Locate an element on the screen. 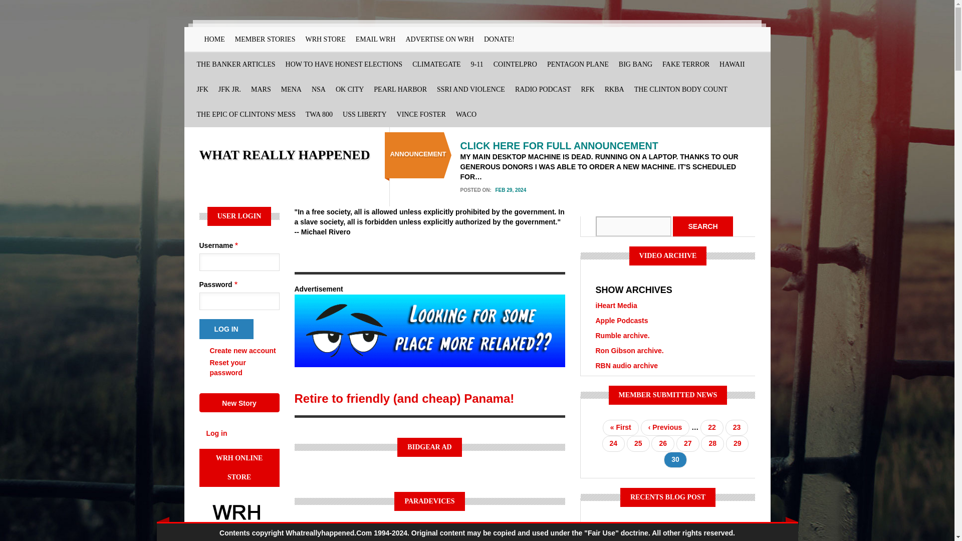 This screenshot has height=541, width=962. Go to page 28 is located at coordinates (712, 444).